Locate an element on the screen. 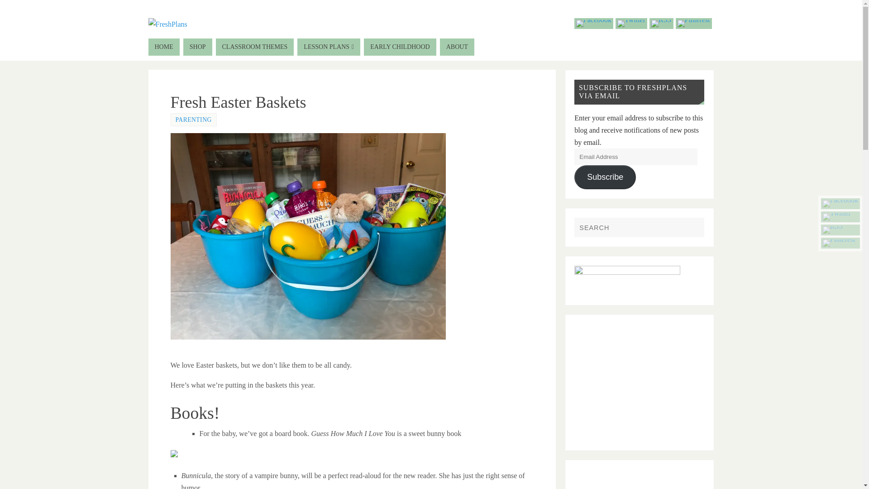  PARENTING is located at coordinates (194, 120).